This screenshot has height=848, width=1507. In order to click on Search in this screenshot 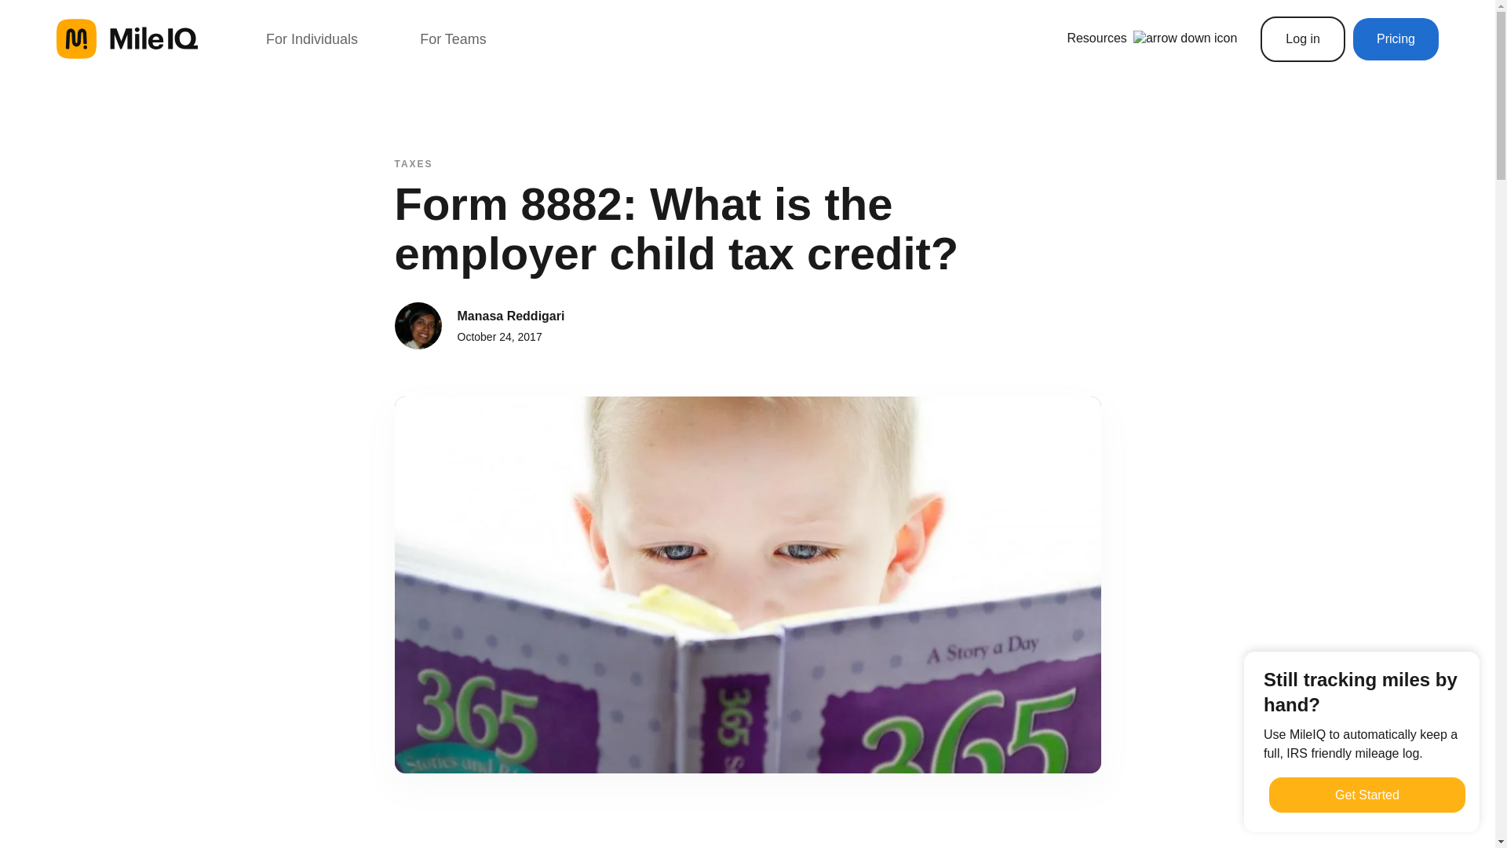, I will do `click(31, 16)`.